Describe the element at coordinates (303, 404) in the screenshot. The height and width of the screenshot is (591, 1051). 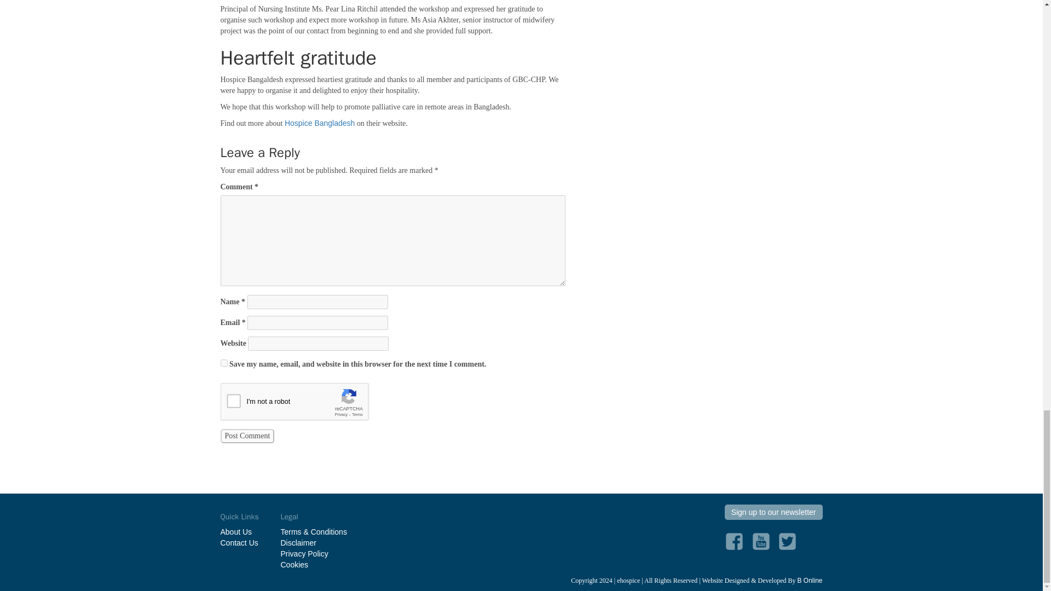
I see `reCAPTCHA` at that location.